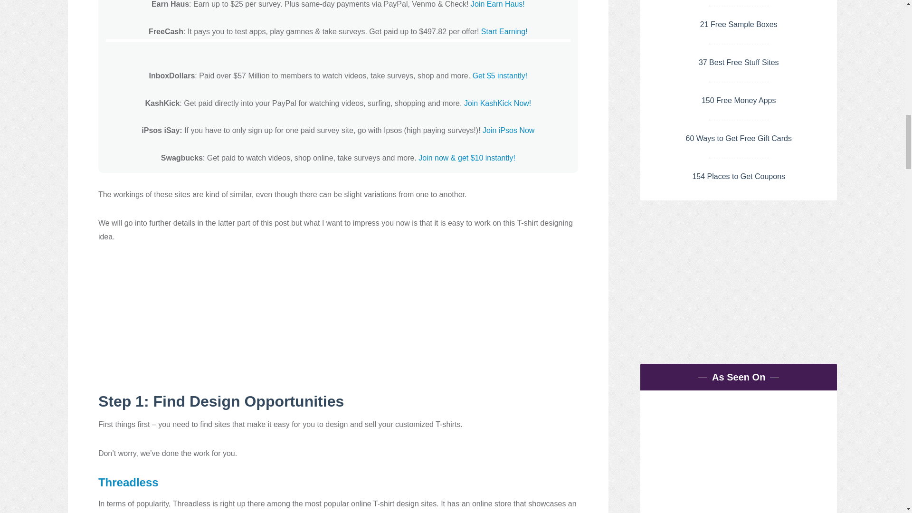  Describe the element at coordinates (508, 130) in the screenshot. I see `Join iPsos Now` at that location.